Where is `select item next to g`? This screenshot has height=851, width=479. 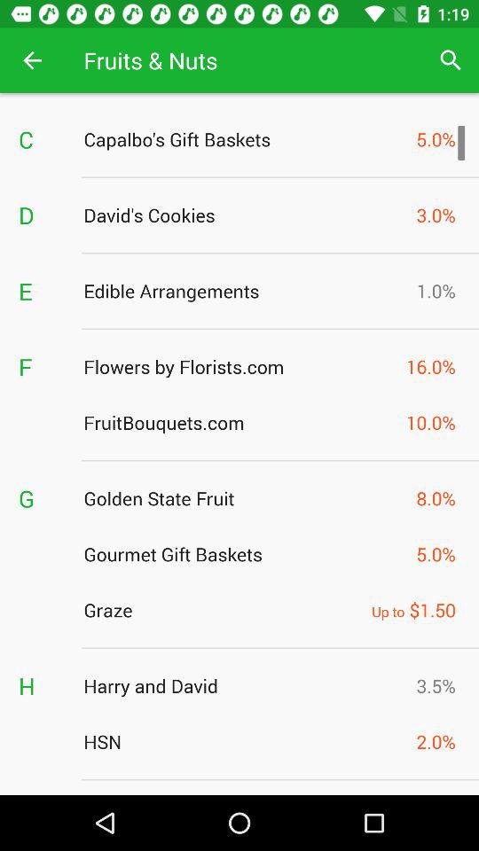
select item next to g is located at coordinates (245, 498).